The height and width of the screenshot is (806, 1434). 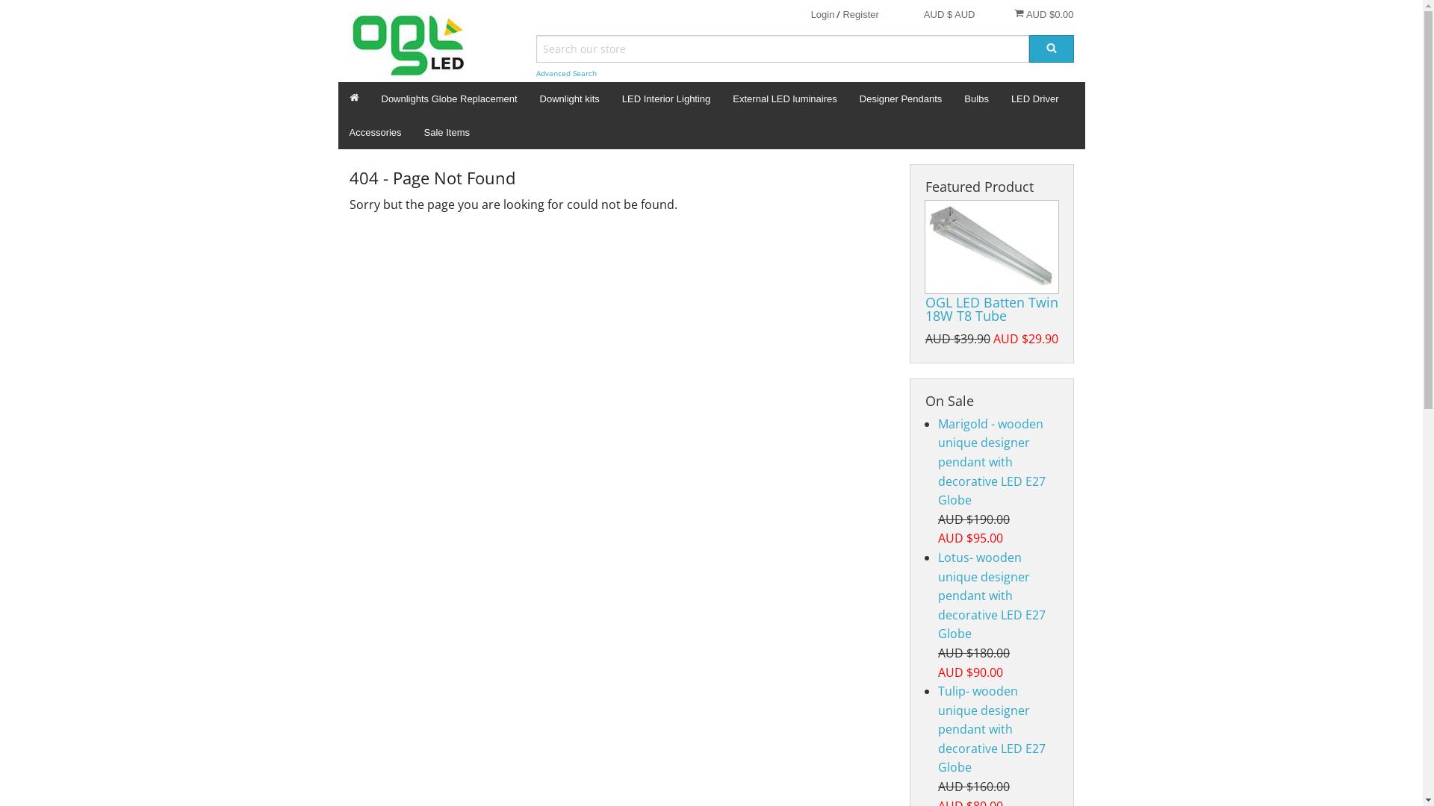 What do you see at coordinates (860, 15) in the screenshot?
I see `Register` at bounding box center [860, 15].